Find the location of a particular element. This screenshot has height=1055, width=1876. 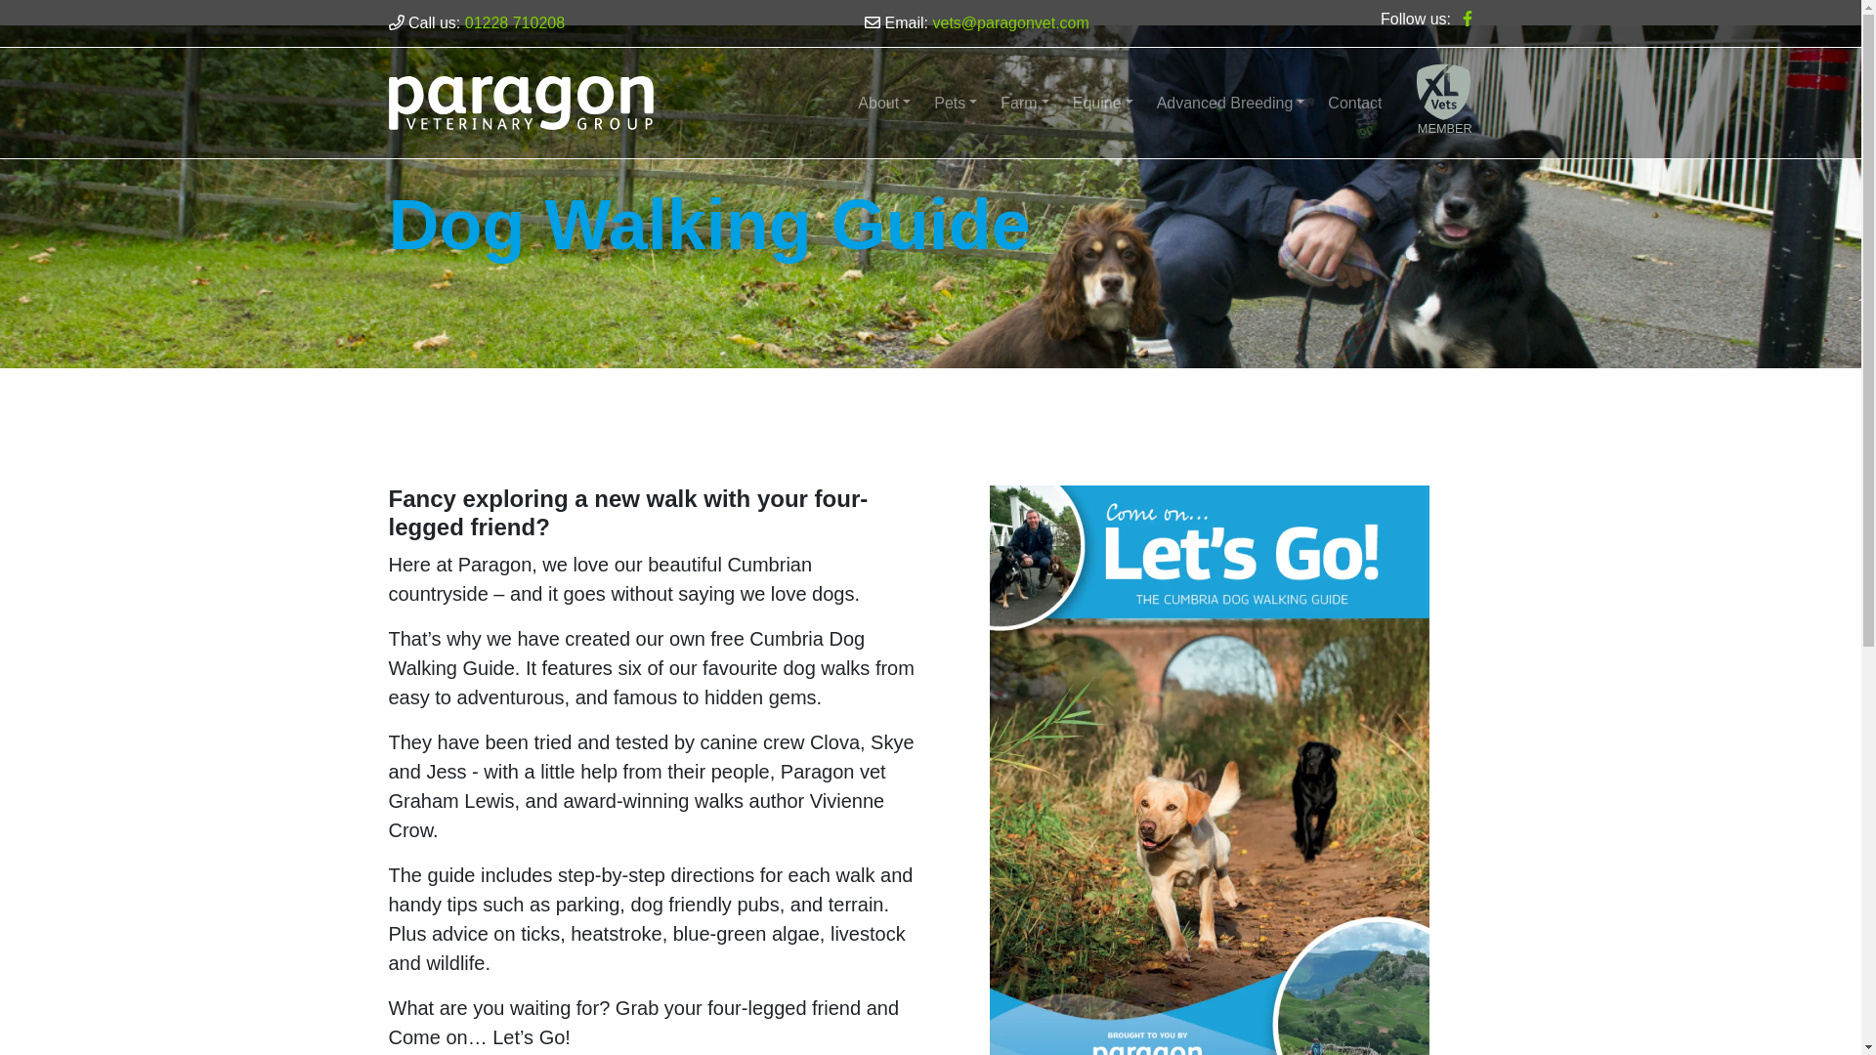

01228 710208 is located at coordinates (514, 23).